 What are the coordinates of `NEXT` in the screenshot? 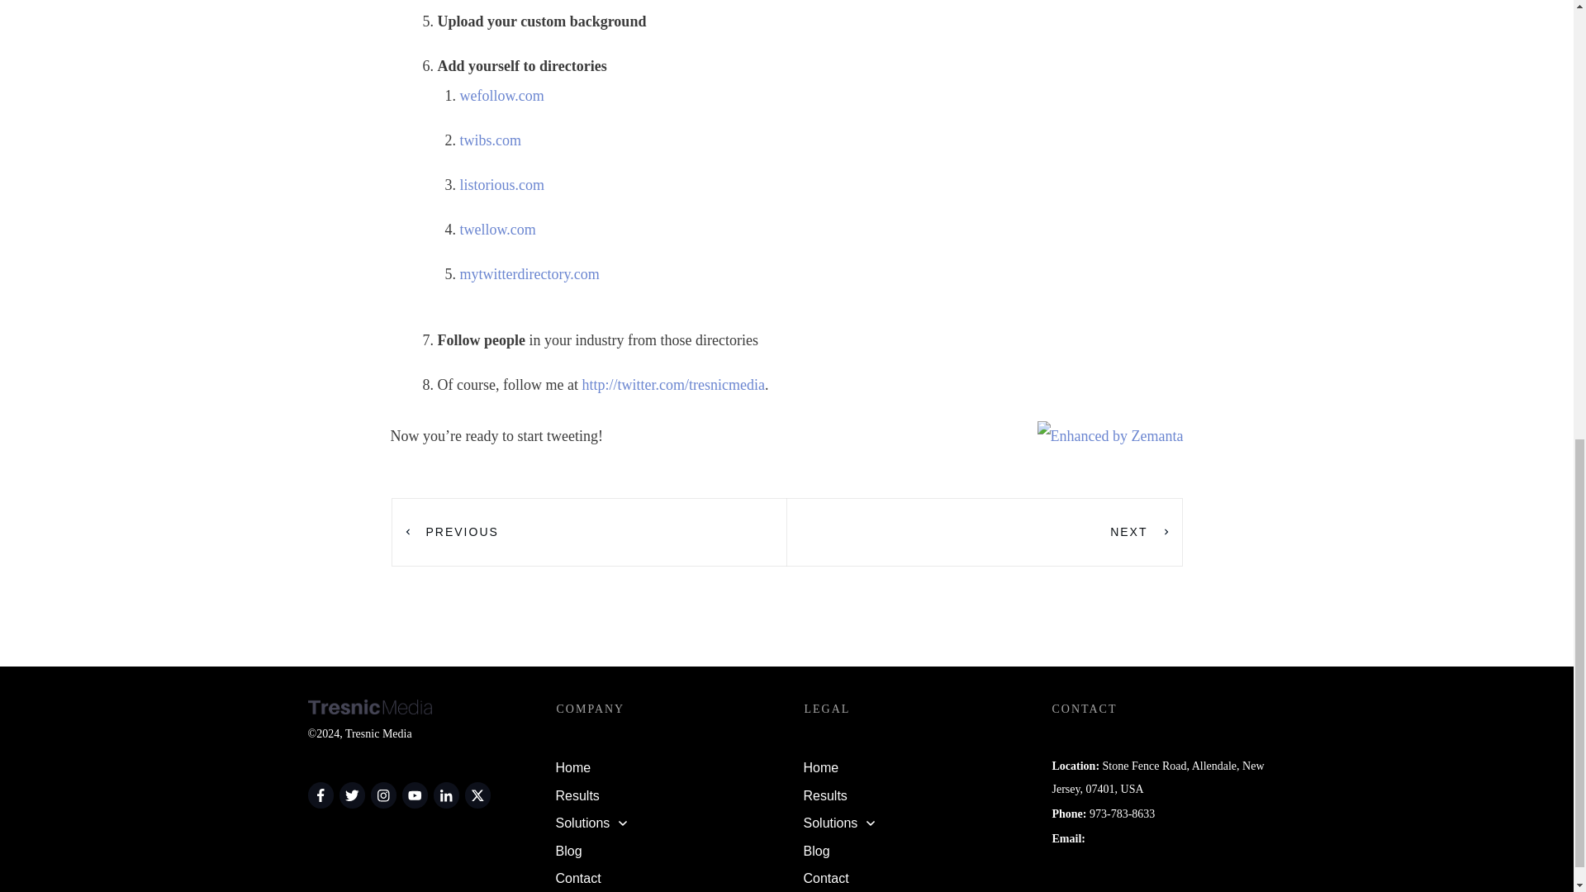 It's located at (1141, 532).